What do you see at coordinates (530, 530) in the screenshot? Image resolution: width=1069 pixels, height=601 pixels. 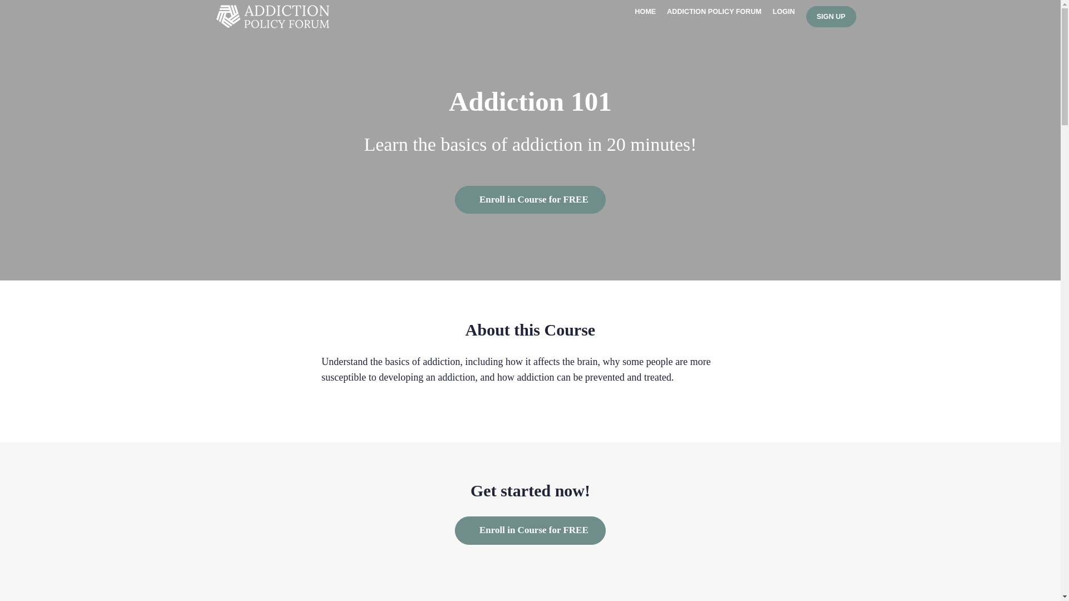 I see `   Enroll in Course for FREE` at bounding box center [530, 530].